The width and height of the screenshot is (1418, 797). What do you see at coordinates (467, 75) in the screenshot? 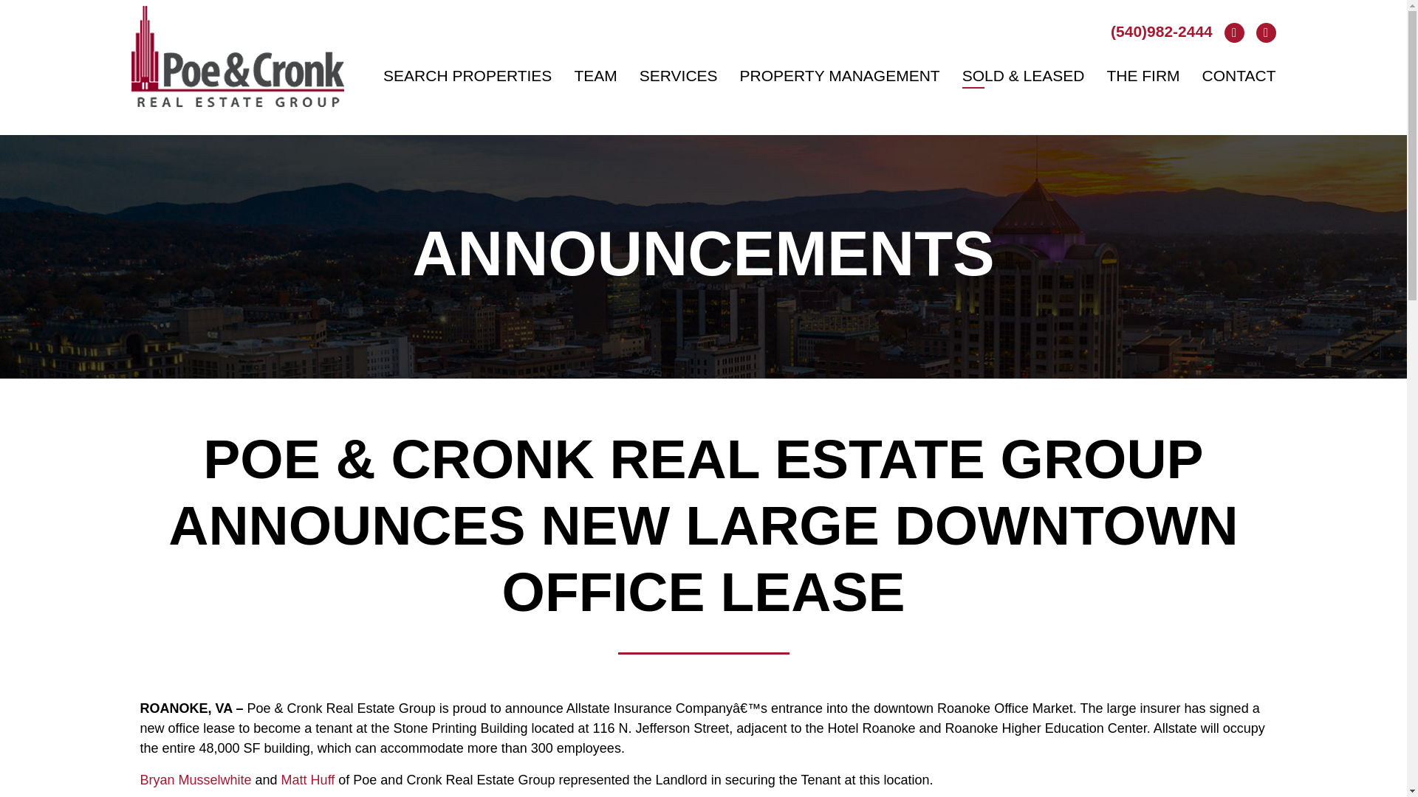
I see `Search Properties` at bounding box center [467, 75].